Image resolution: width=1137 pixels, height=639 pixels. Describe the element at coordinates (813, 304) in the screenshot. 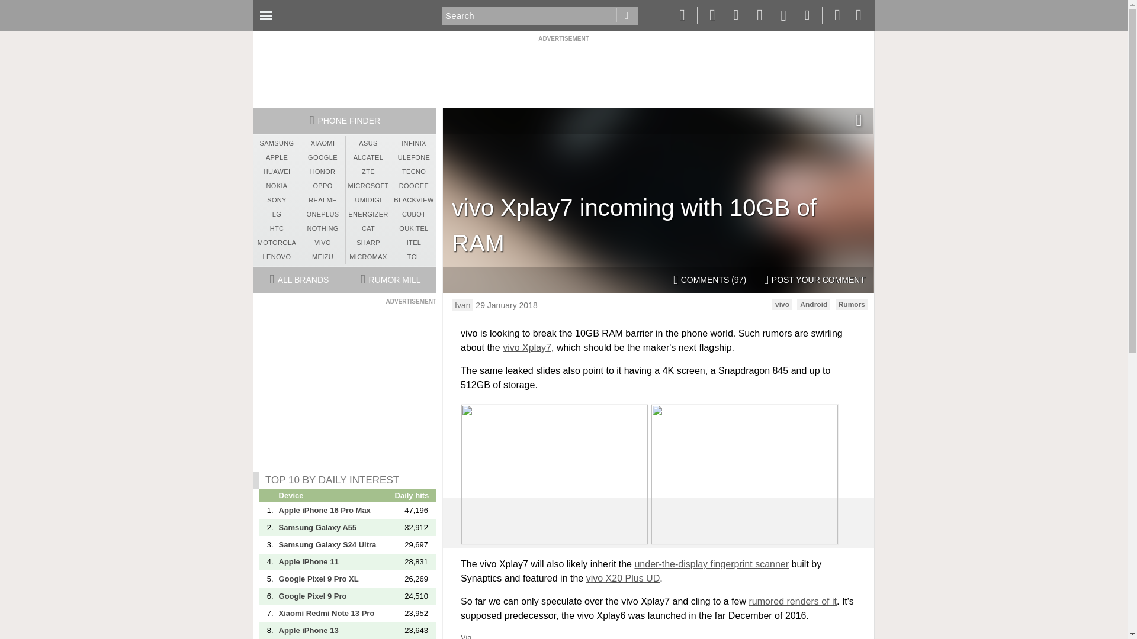

I see `Android` at that location.